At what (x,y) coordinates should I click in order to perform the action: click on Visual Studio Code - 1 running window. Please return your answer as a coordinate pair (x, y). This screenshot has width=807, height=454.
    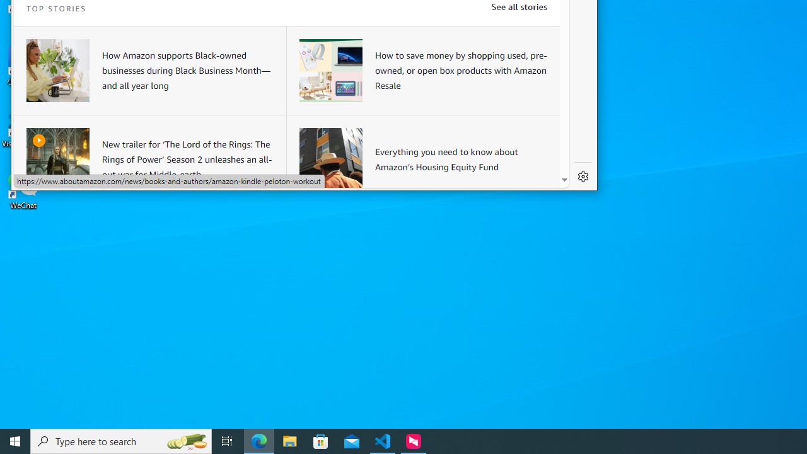
    Looking at the image, I should click on (383, 441).